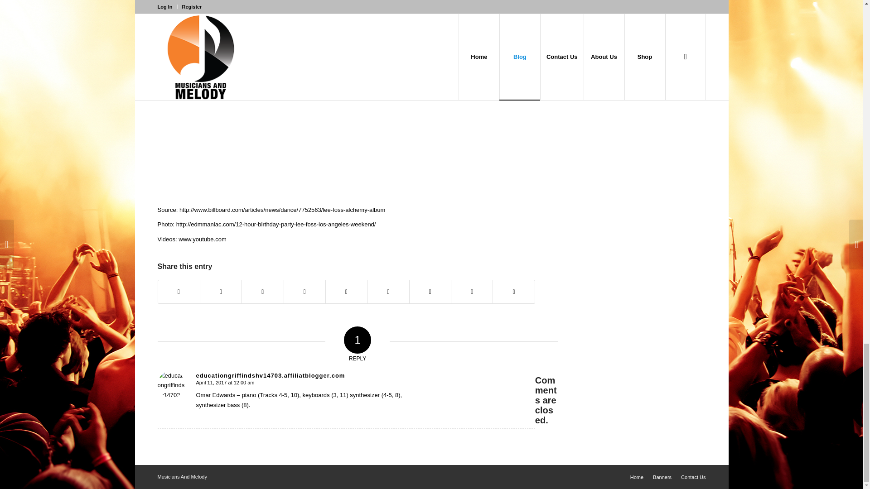 The height and width of the screenshot is (489, 870). What do you see at coordinates (270, 375) in the screenshot?
I see `educationgriffindshv14703.affiliatblogger.com` at bounding box center [270, 375].